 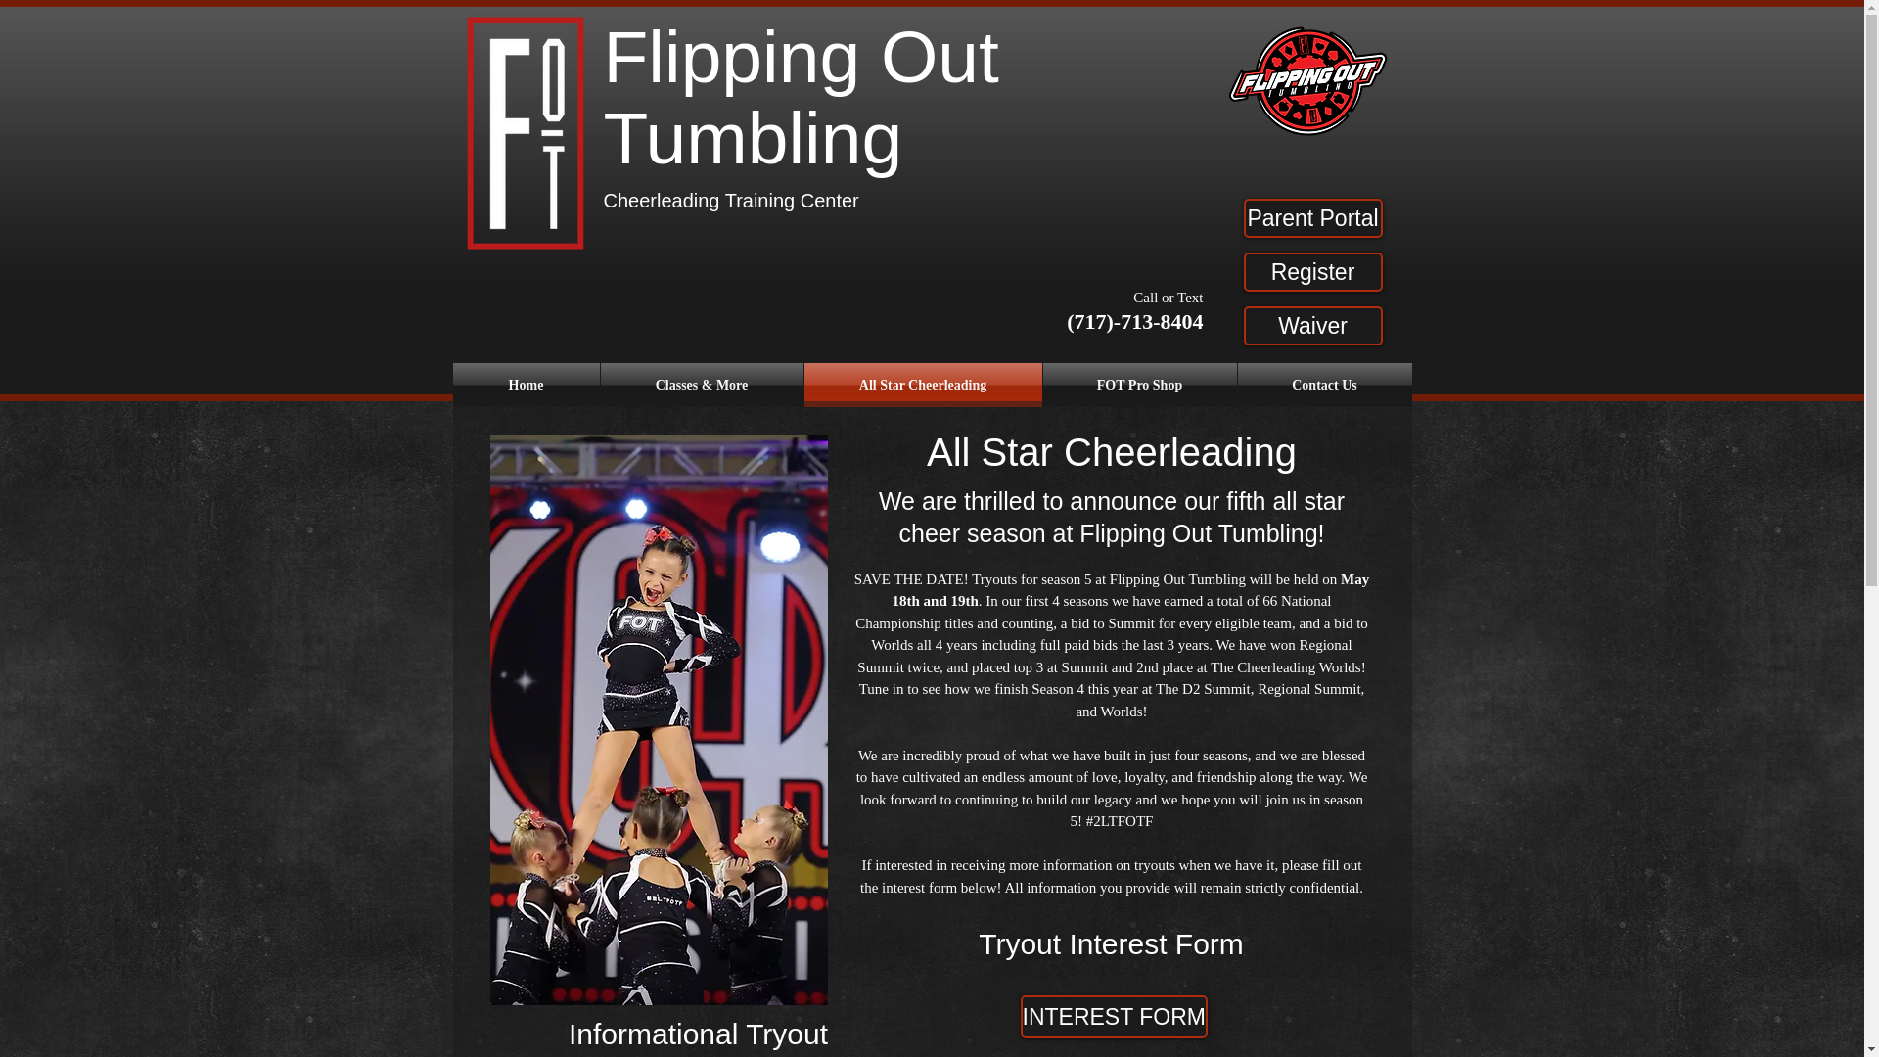 I want to click on FOT Pro Shop, so click(x=1139, y=385).